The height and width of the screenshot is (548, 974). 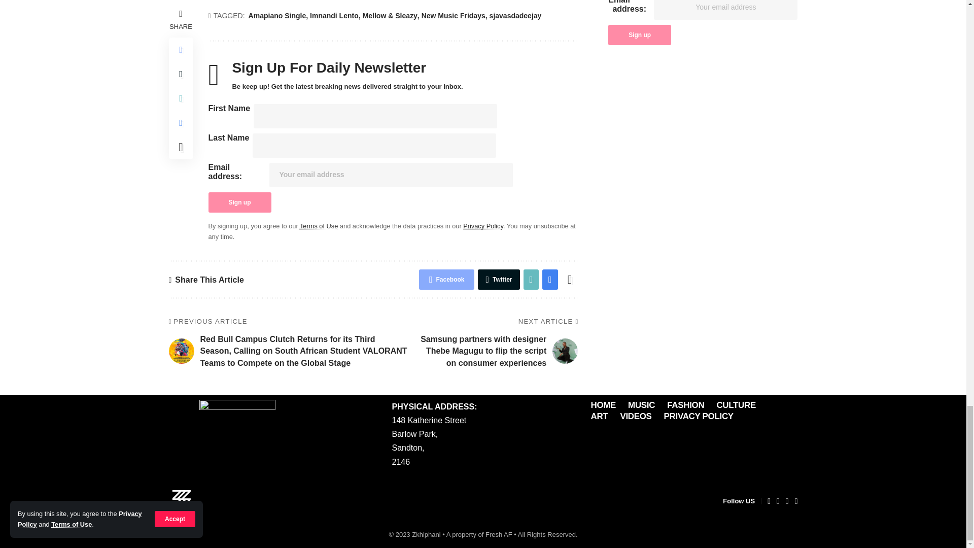 I want to click on Sign up, so click(x=239, y=202).